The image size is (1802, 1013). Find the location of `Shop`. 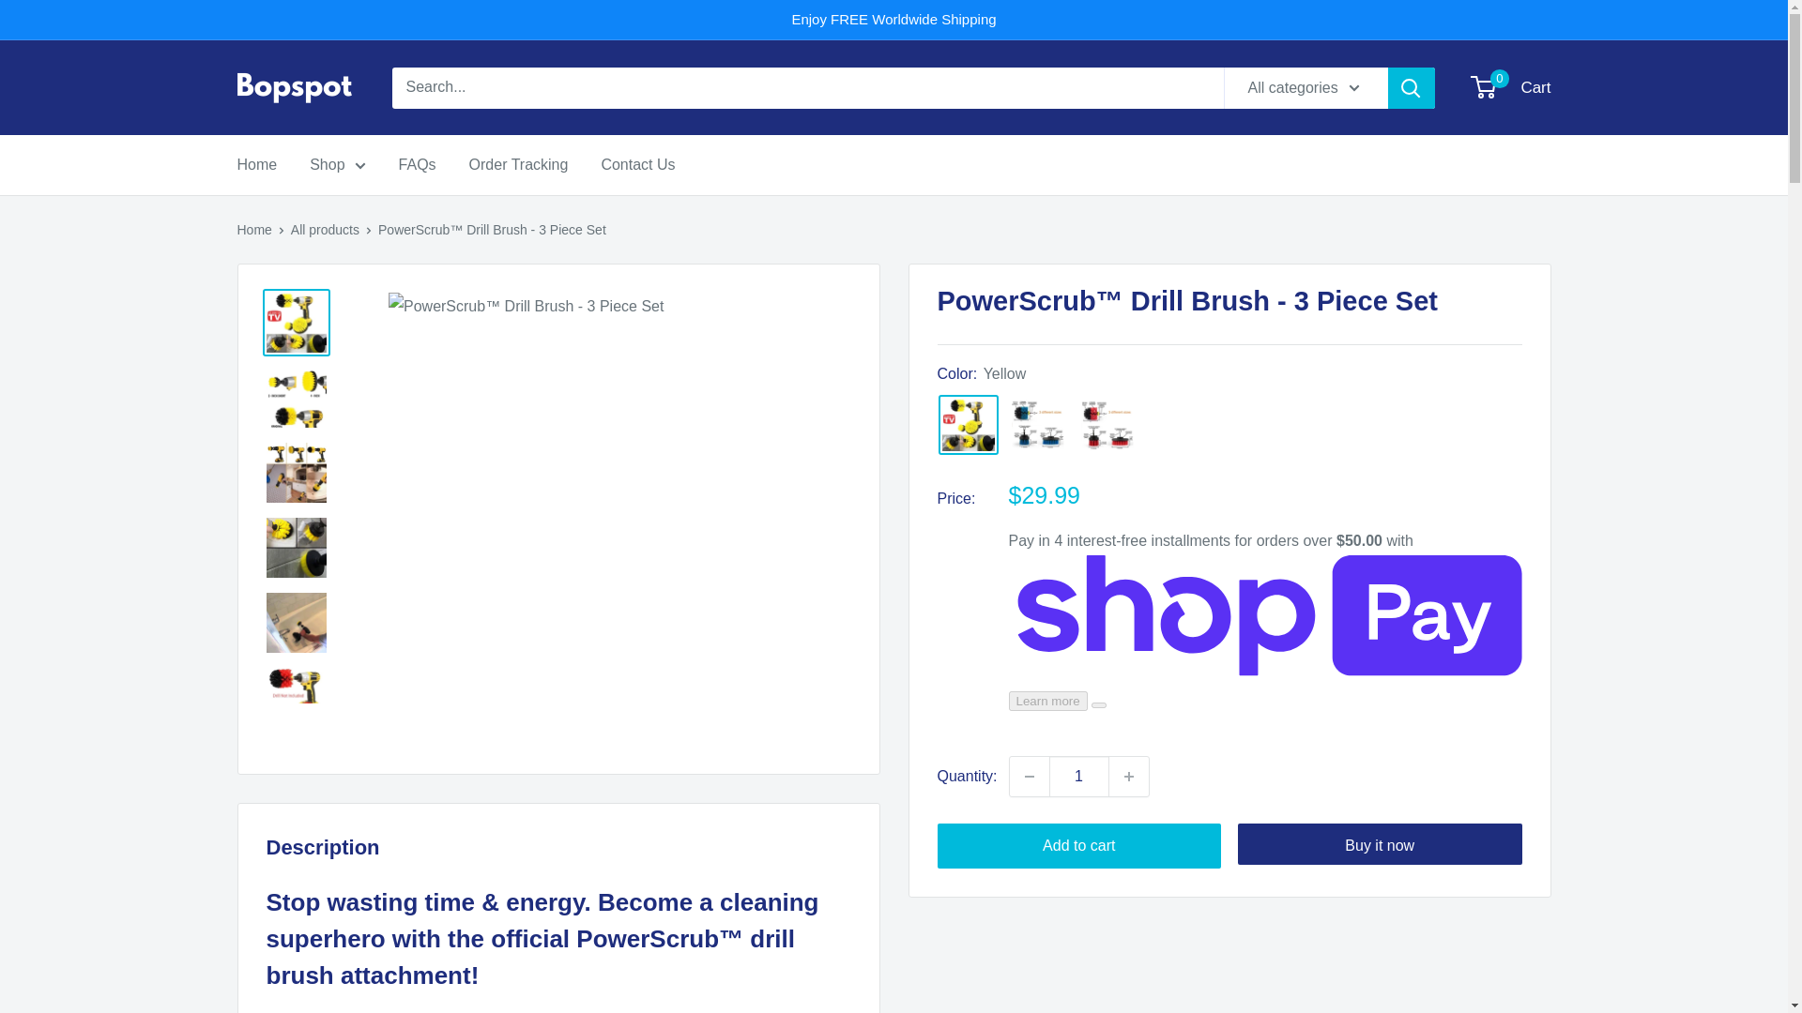

Shop is located at coordinates (1038, 424).